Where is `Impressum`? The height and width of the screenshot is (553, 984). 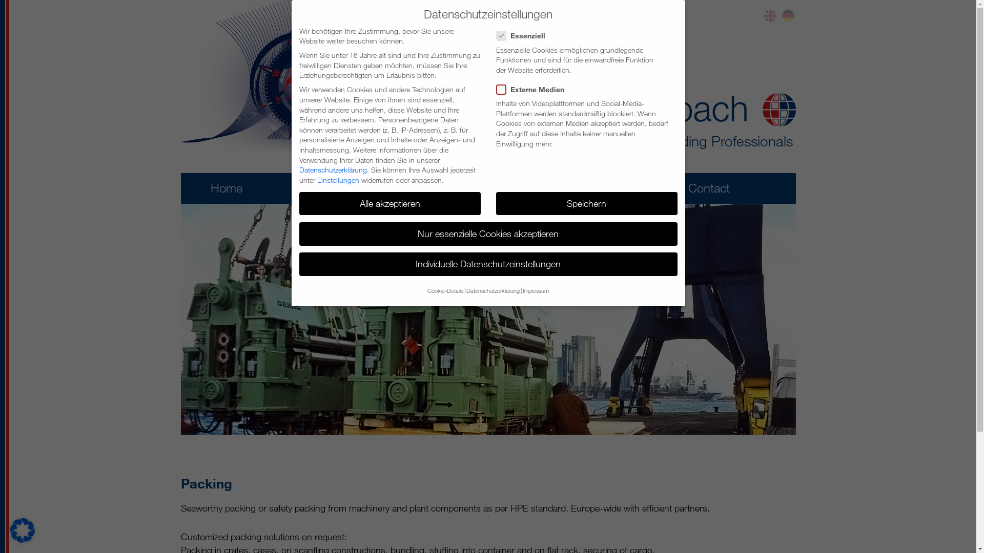
Impressum is located at coordinates (536, 291).